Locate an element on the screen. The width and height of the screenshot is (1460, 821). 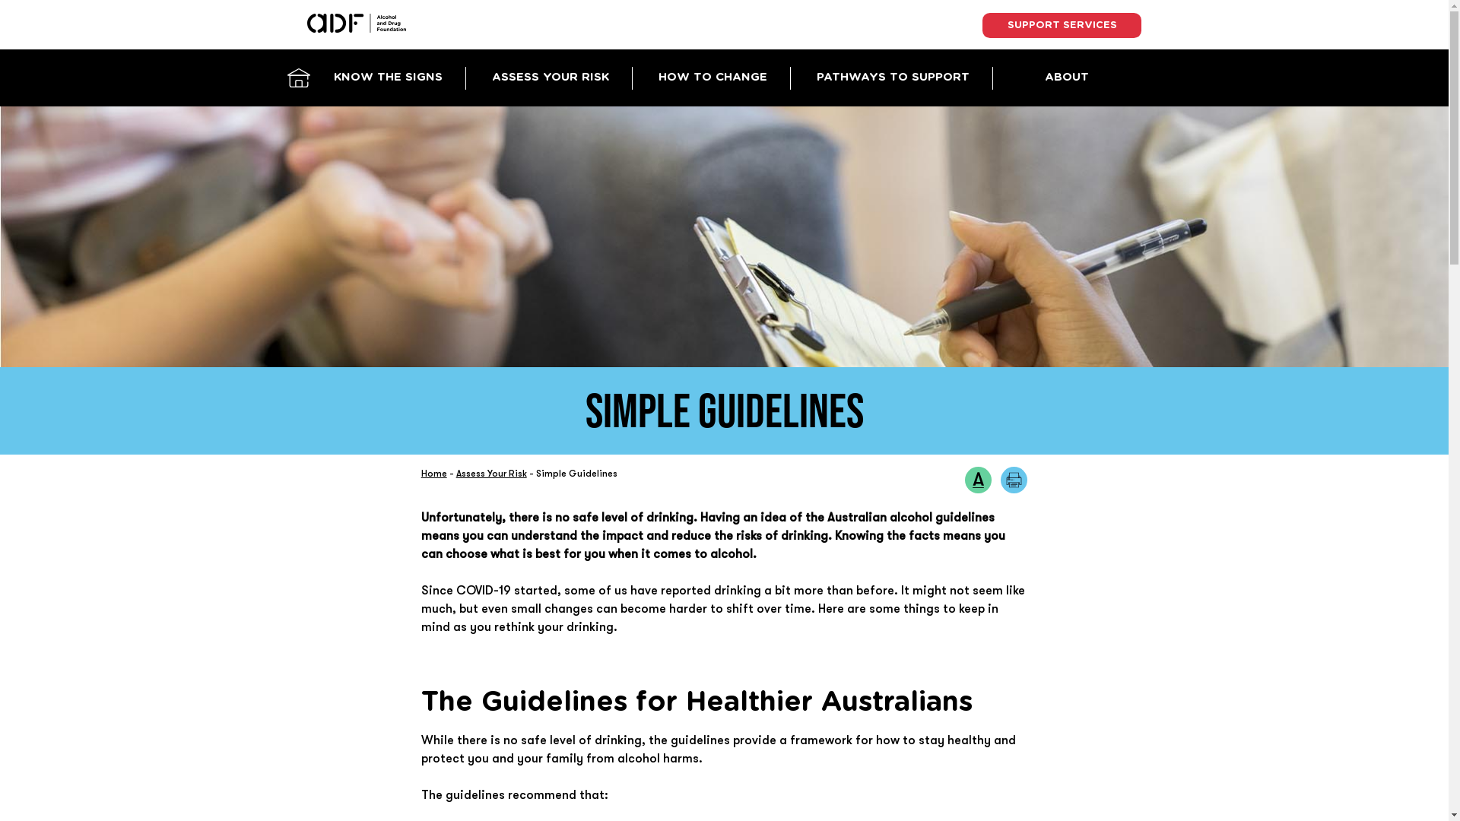
PATHWAYS TO SUPPORT is located at coordinates (893, 78).